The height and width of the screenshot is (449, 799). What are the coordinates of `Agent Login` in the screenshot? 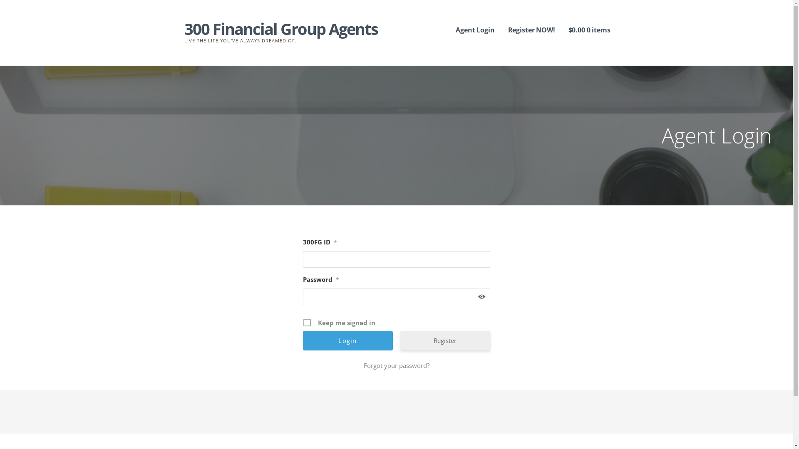 It's located at (475, 30).